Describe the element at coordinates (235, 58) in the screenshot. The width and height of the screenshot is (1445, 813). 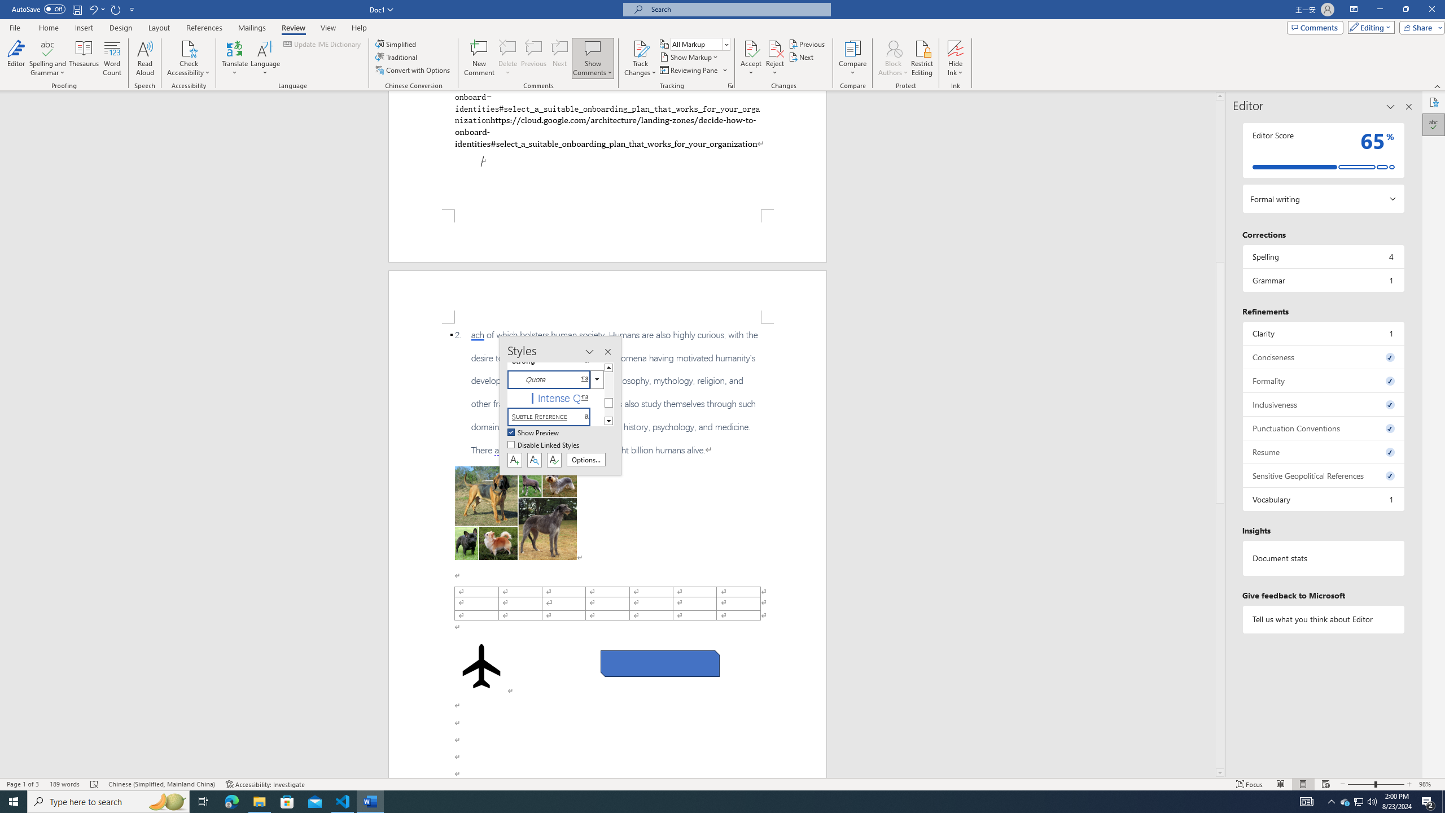
I see `Translate` at that location.